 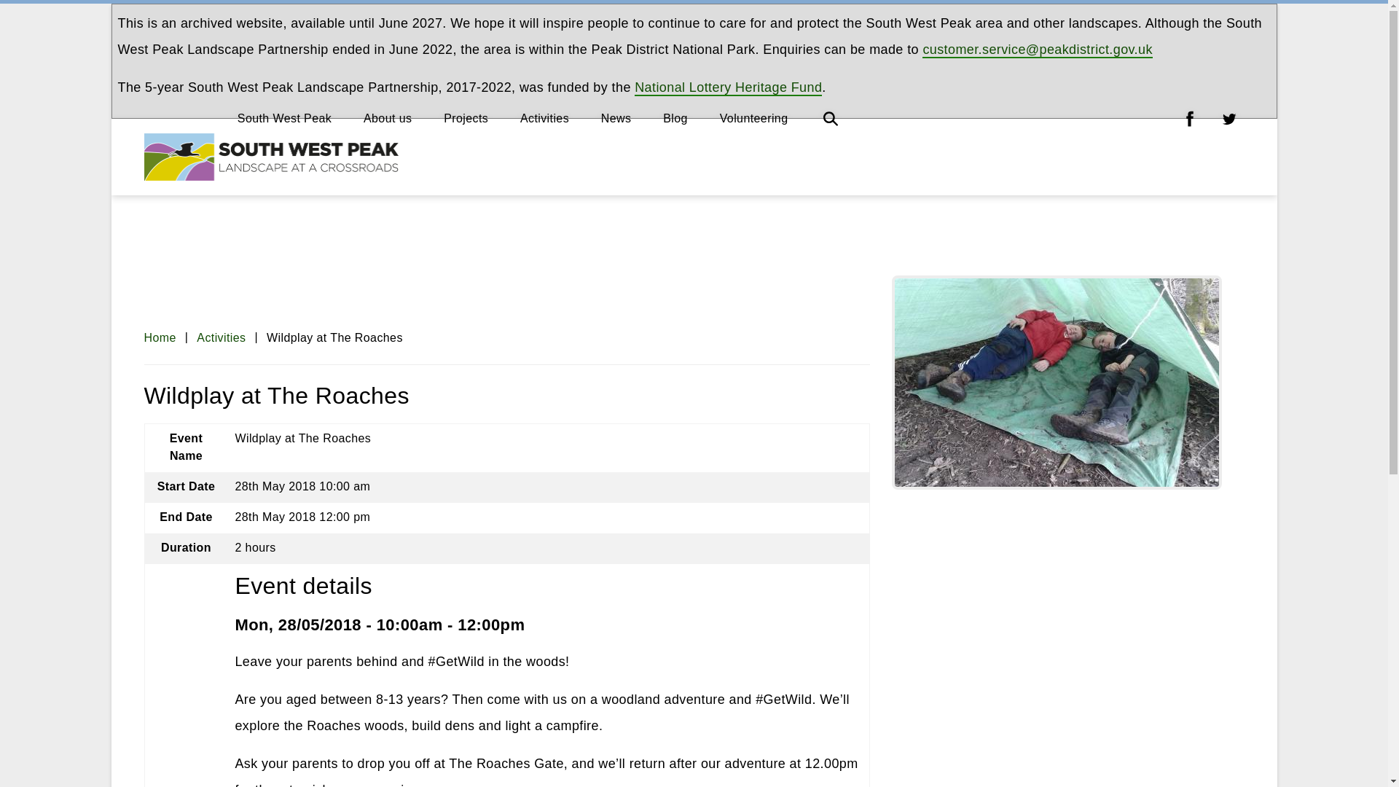 I want to click on Blog, so click(x=675, y=118).